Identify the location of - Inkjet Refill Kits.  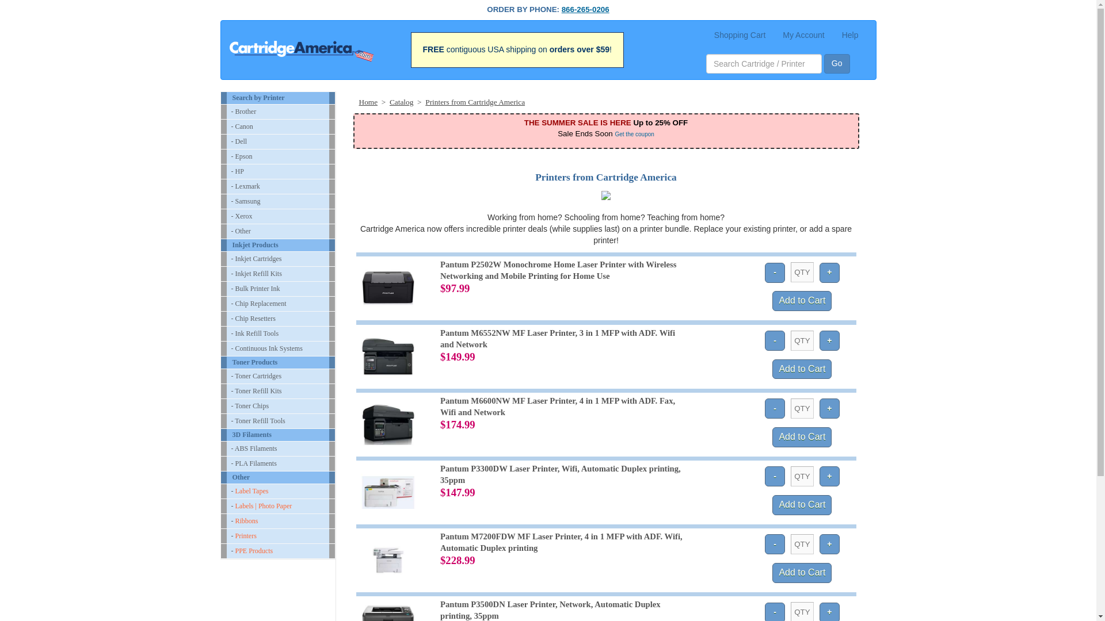
(277, 274).